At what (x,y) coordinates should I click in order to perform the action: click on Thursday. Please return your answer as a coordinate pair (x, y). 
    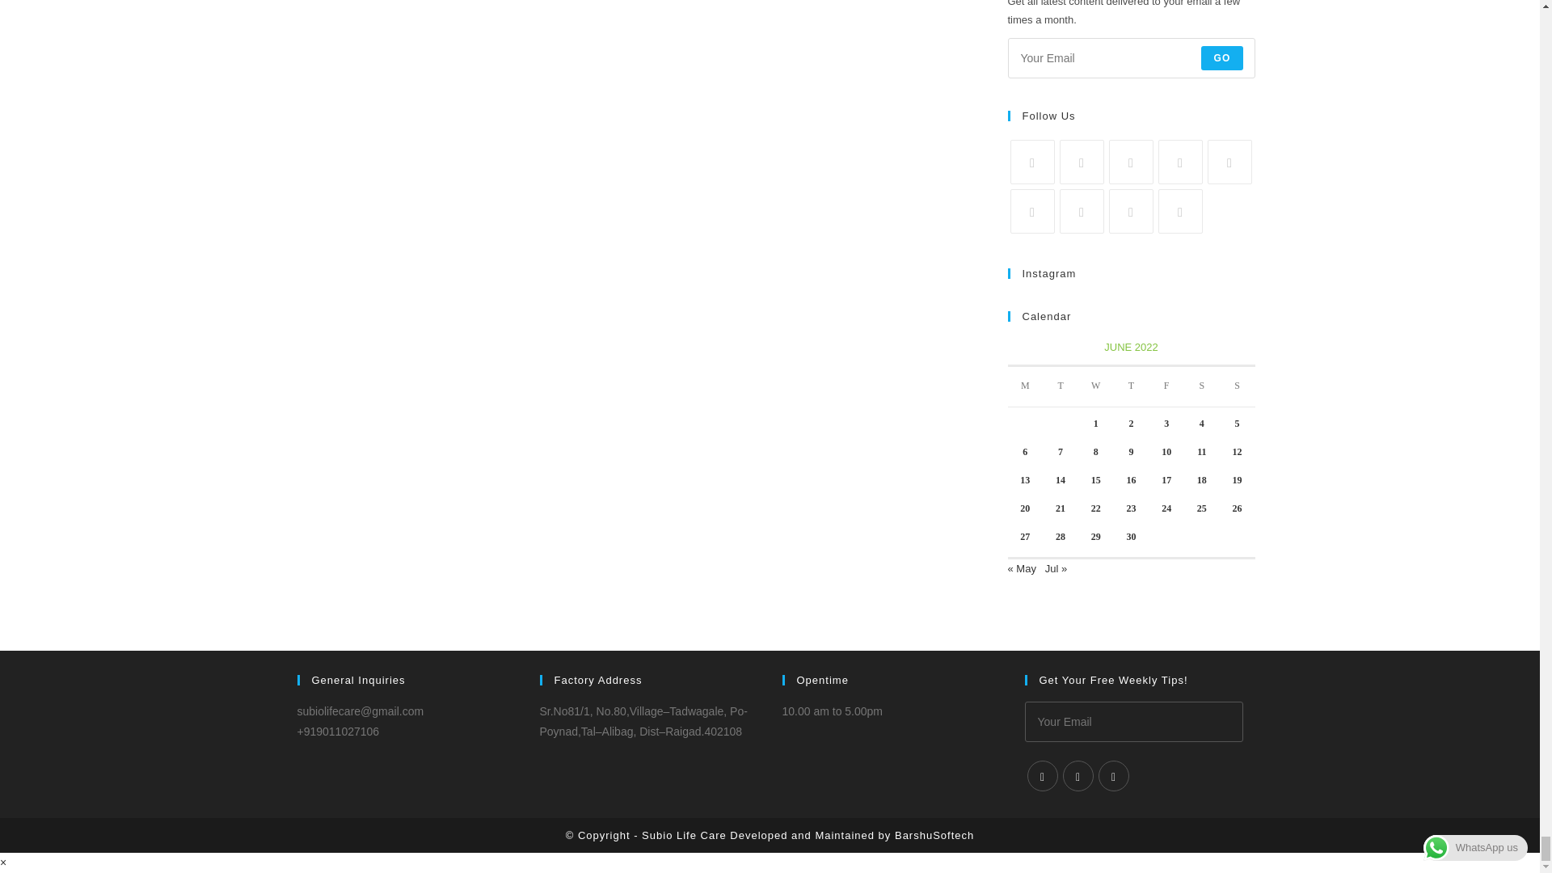
    Looking at the image, I should click on (1132, 386).